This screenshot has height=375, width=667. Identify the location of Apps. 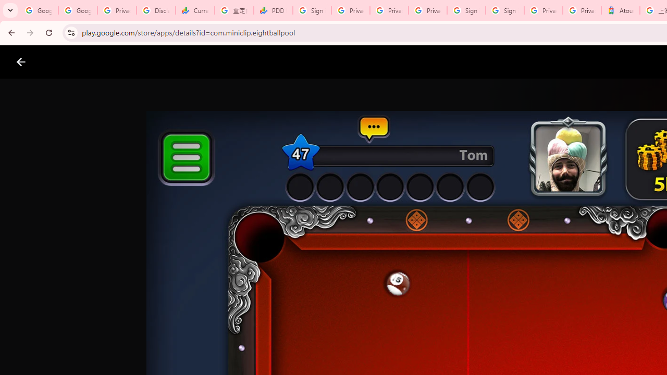
(168, 62).